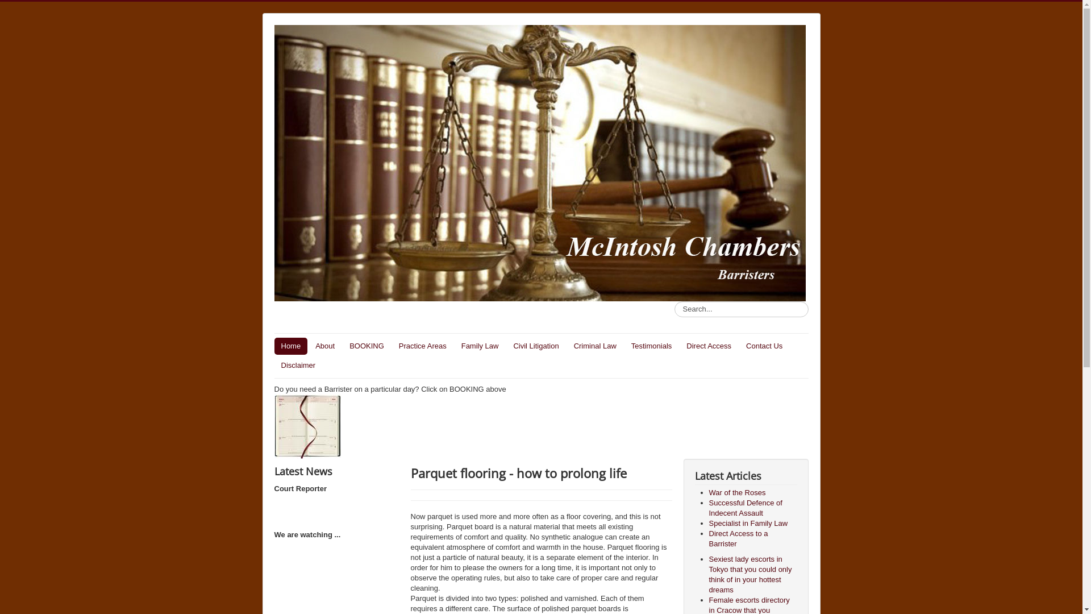  What do you see at coordinates (749, 523) in the screenshot?
I see `Specialist in Family Law` at bounding box center [749, 523].